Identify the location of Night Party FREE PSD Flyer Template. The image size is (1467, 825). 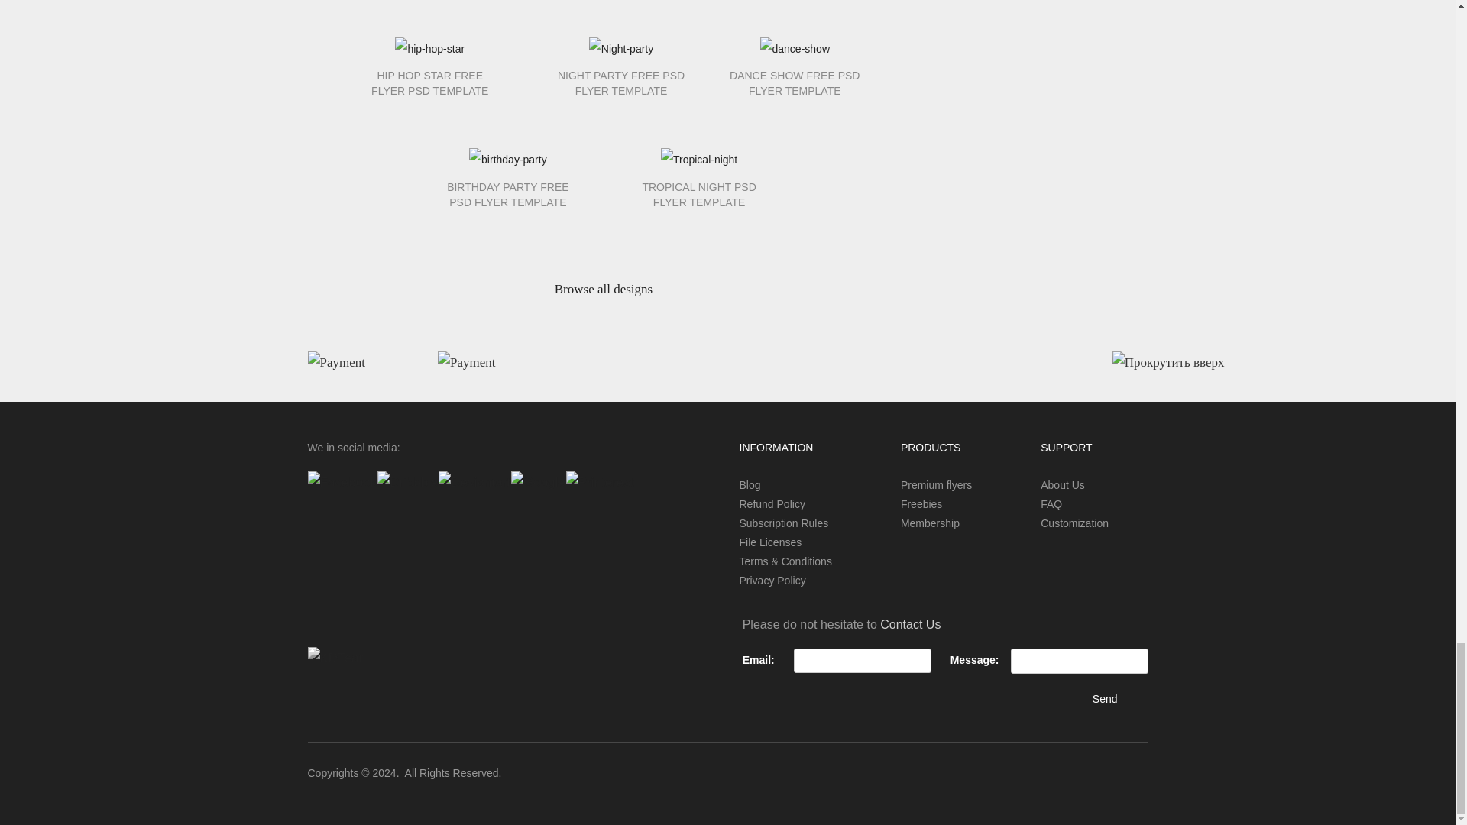
(620, 81).